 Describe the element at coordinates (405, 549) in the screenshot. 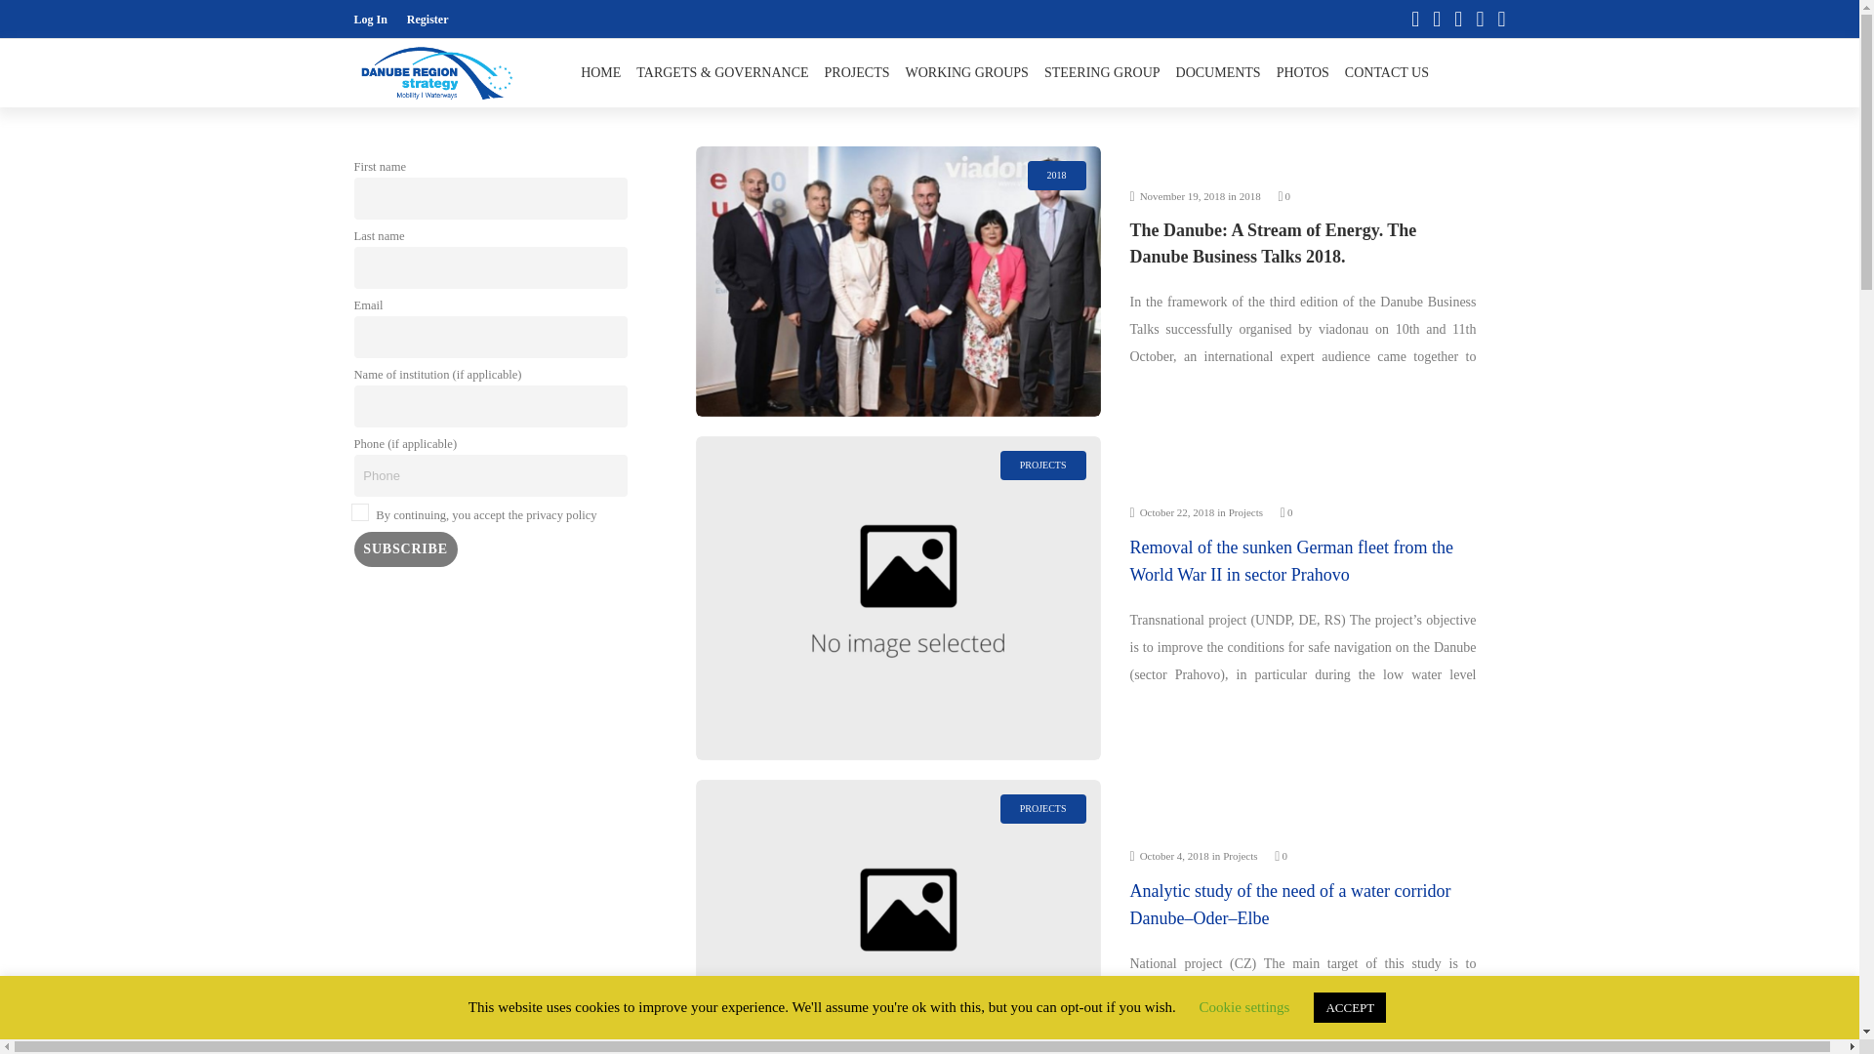

I see `Subscribe` at that location.